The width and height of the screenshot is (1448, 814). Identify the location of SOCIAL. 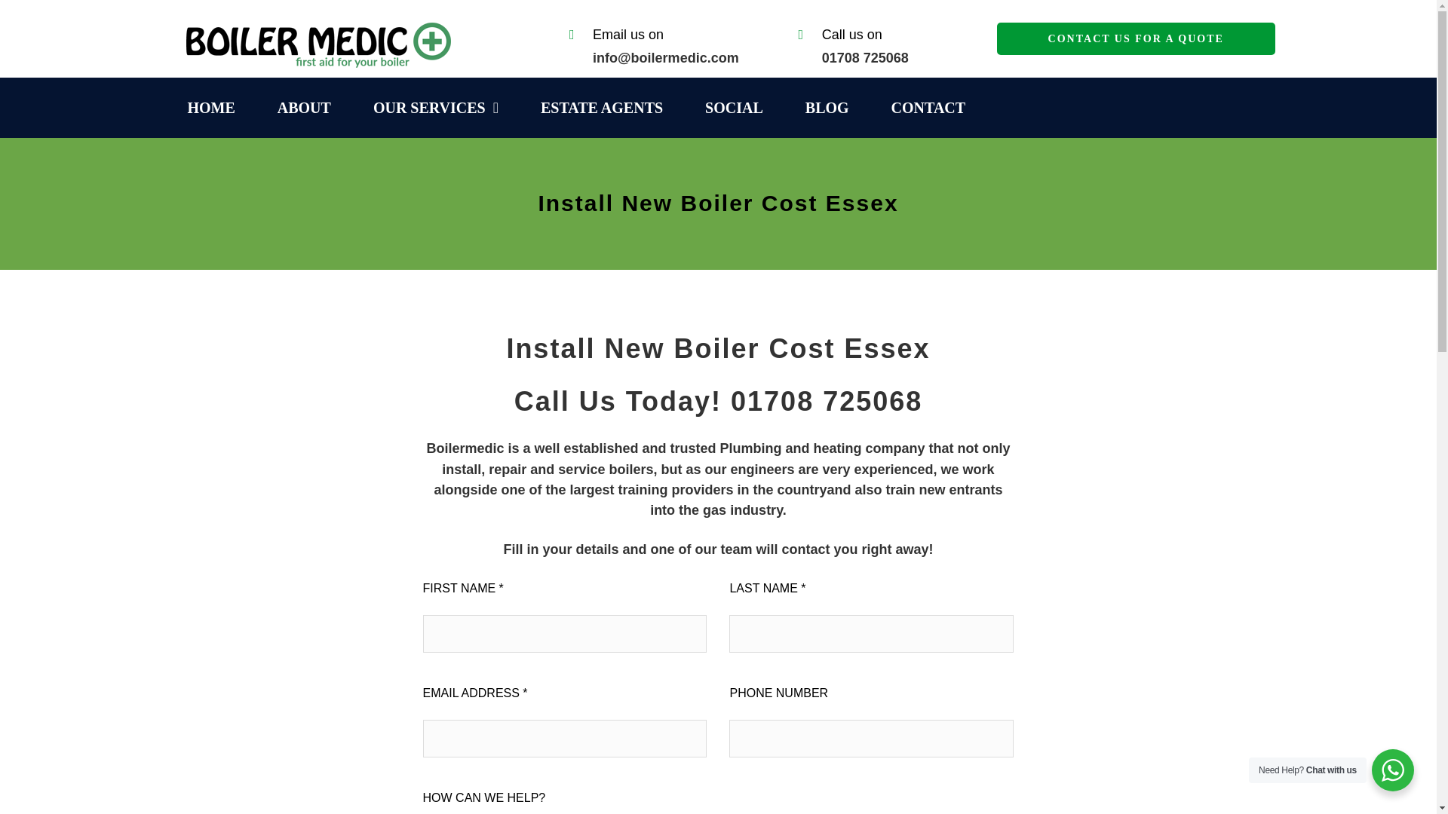
(739, 107).